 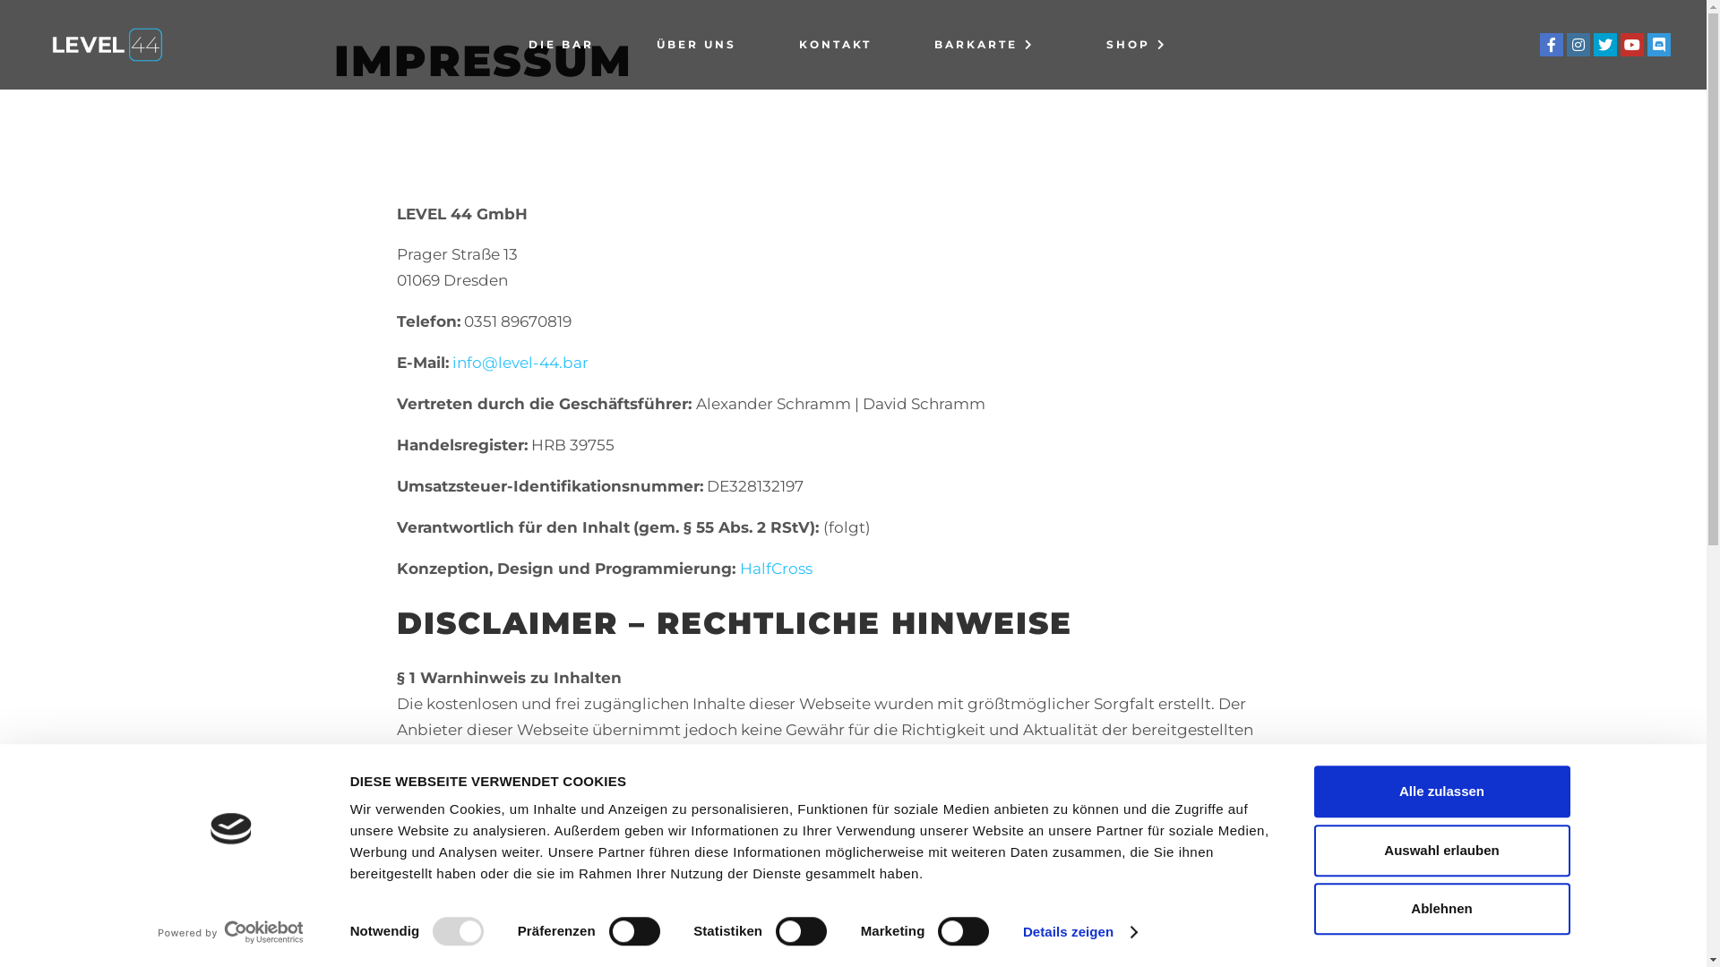 What do you see at coordinates (1080, 932) in the screenshot?
I see `Details zeigen` at bounding box center [1080, 932].